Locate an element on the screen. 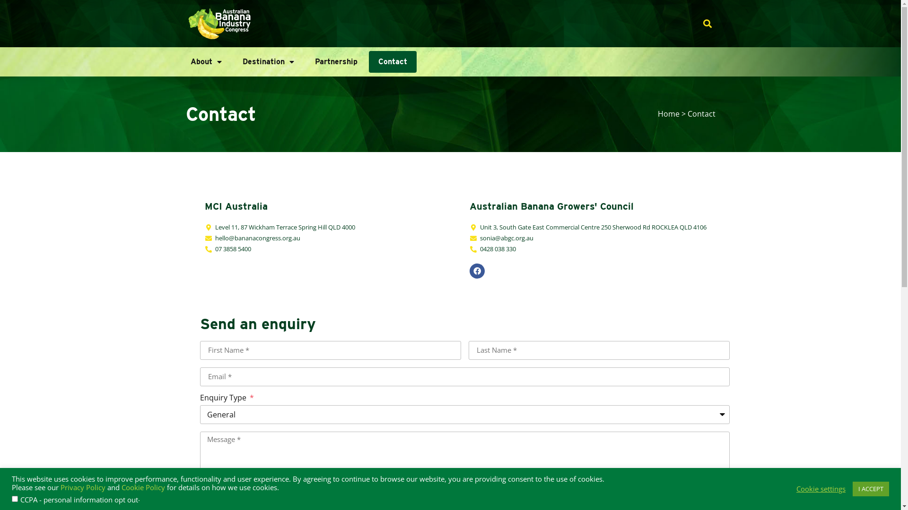  Partnership is located at coordinates (336, 62).